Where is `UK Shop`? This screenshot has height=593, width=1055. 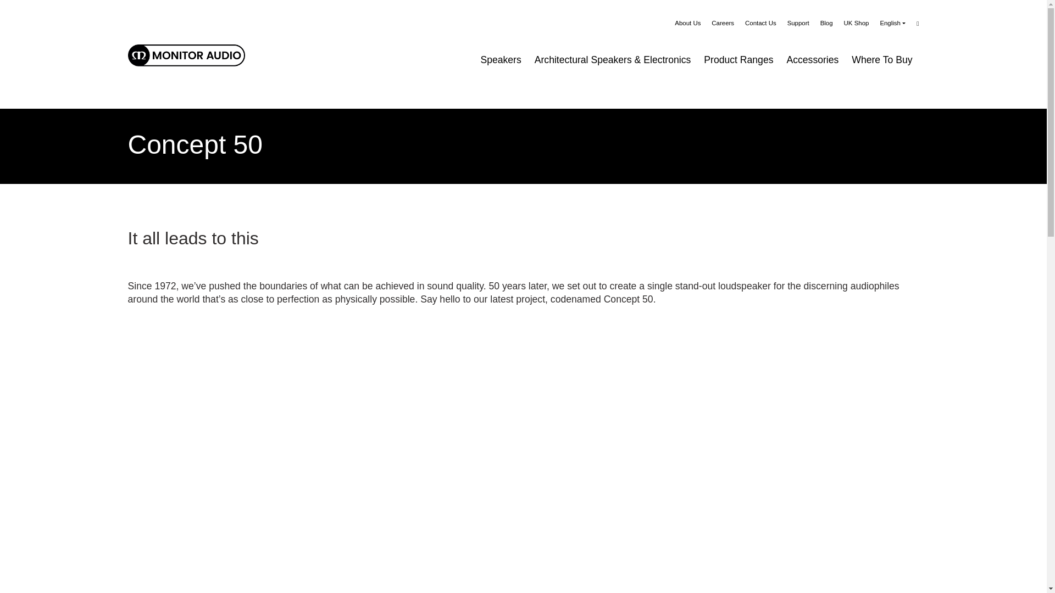
UK Shop is located at coordinates (857, 23).